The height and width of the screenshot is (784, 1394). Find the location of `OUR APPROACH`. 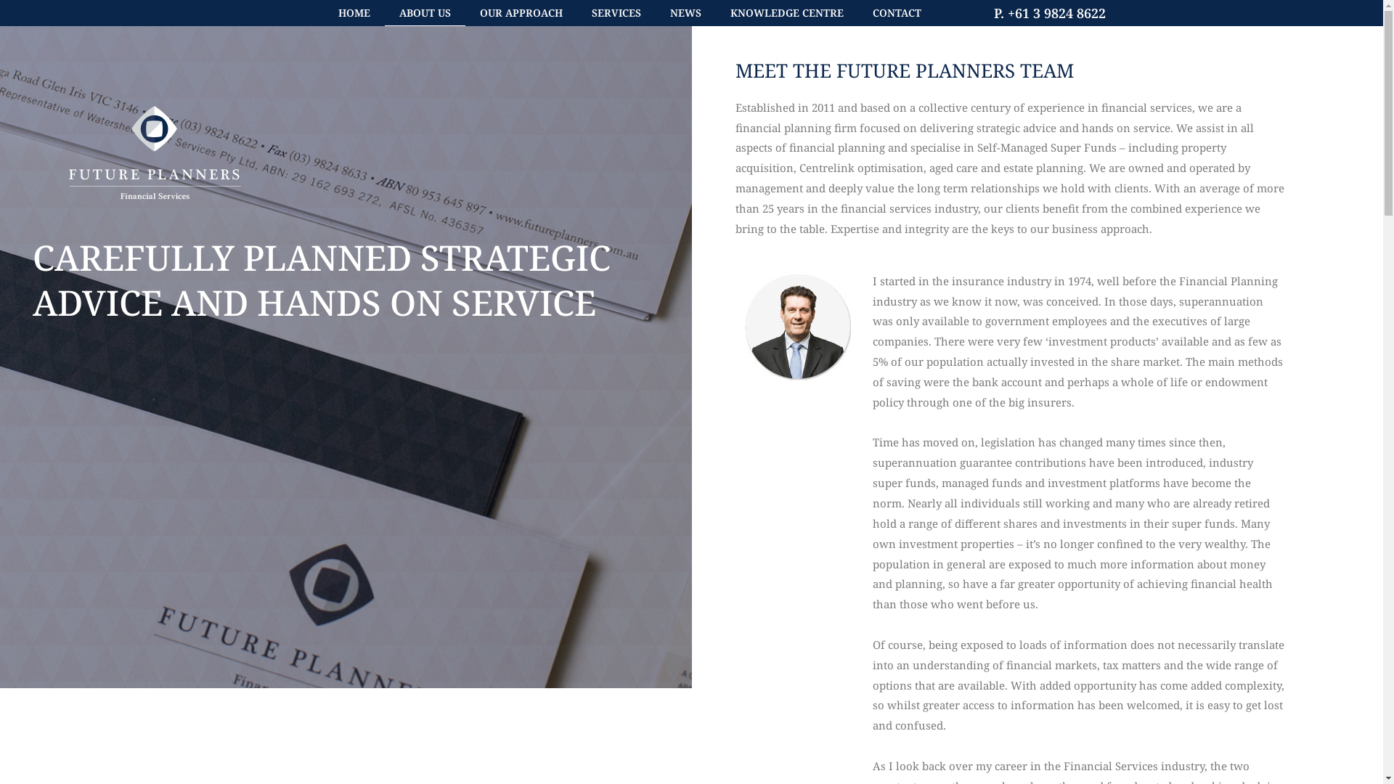

OUR APPROACH is located at coordinates (521, 13).